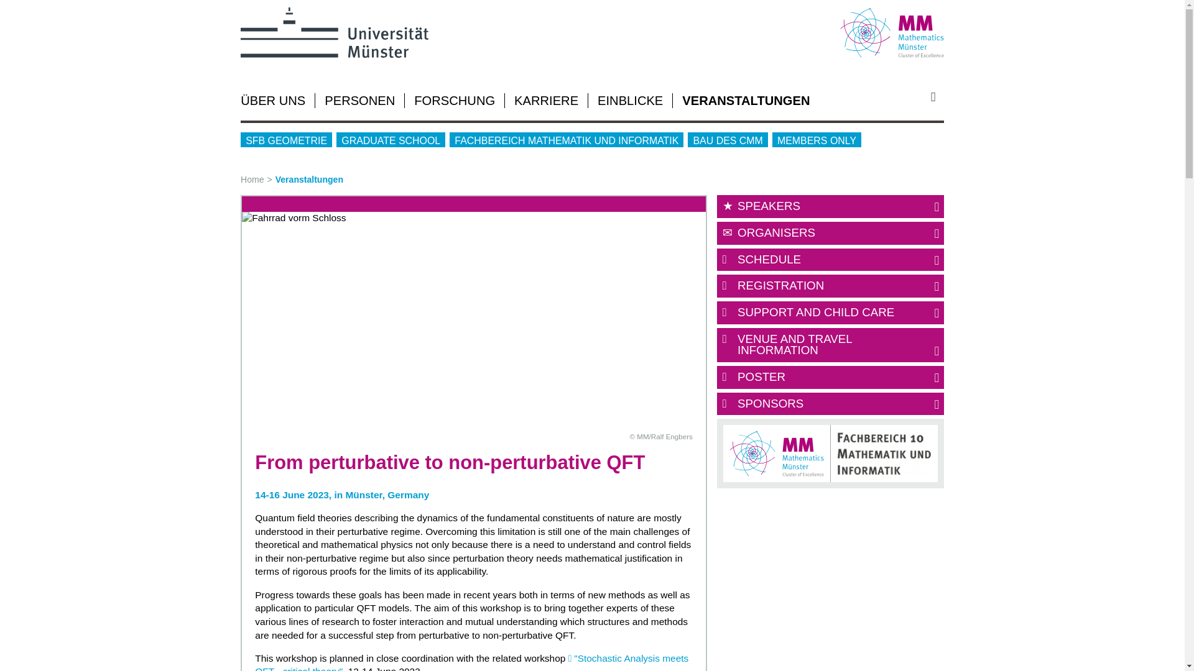 The image size is (1194, 671). I want to click on EINBLICKE, so click(630, 101).